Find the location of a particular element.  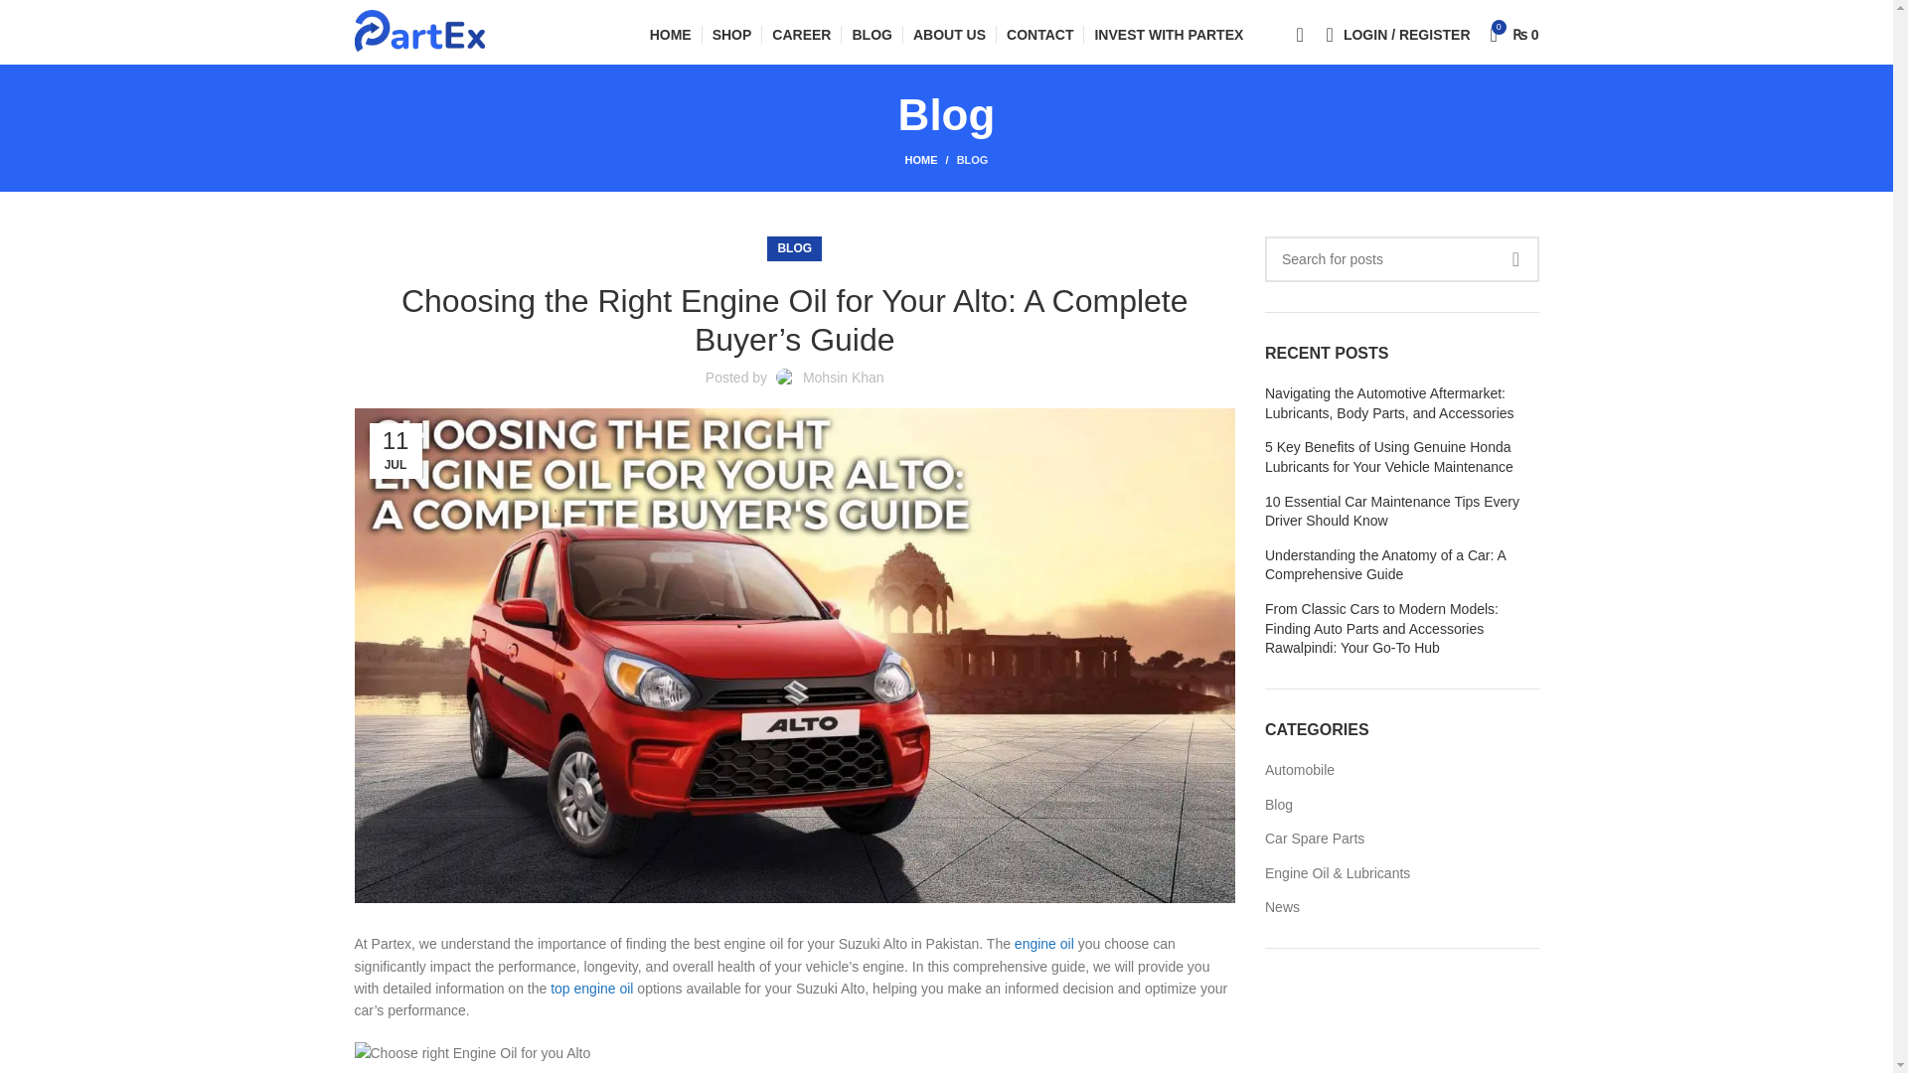

BLOG is located at coordinates (871, 35).